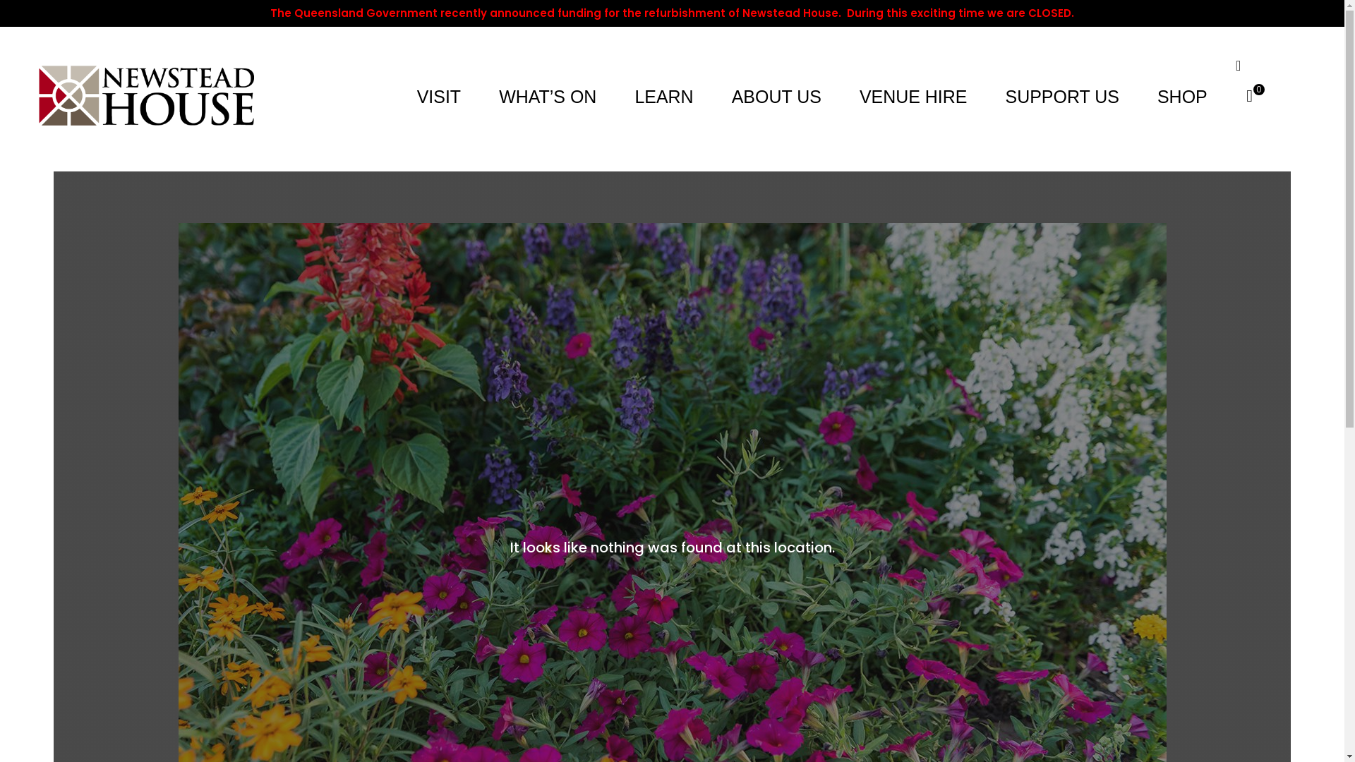  Describe the element at coordinates (1181, 97) in the screenshot. I see `SHOP` at that location.